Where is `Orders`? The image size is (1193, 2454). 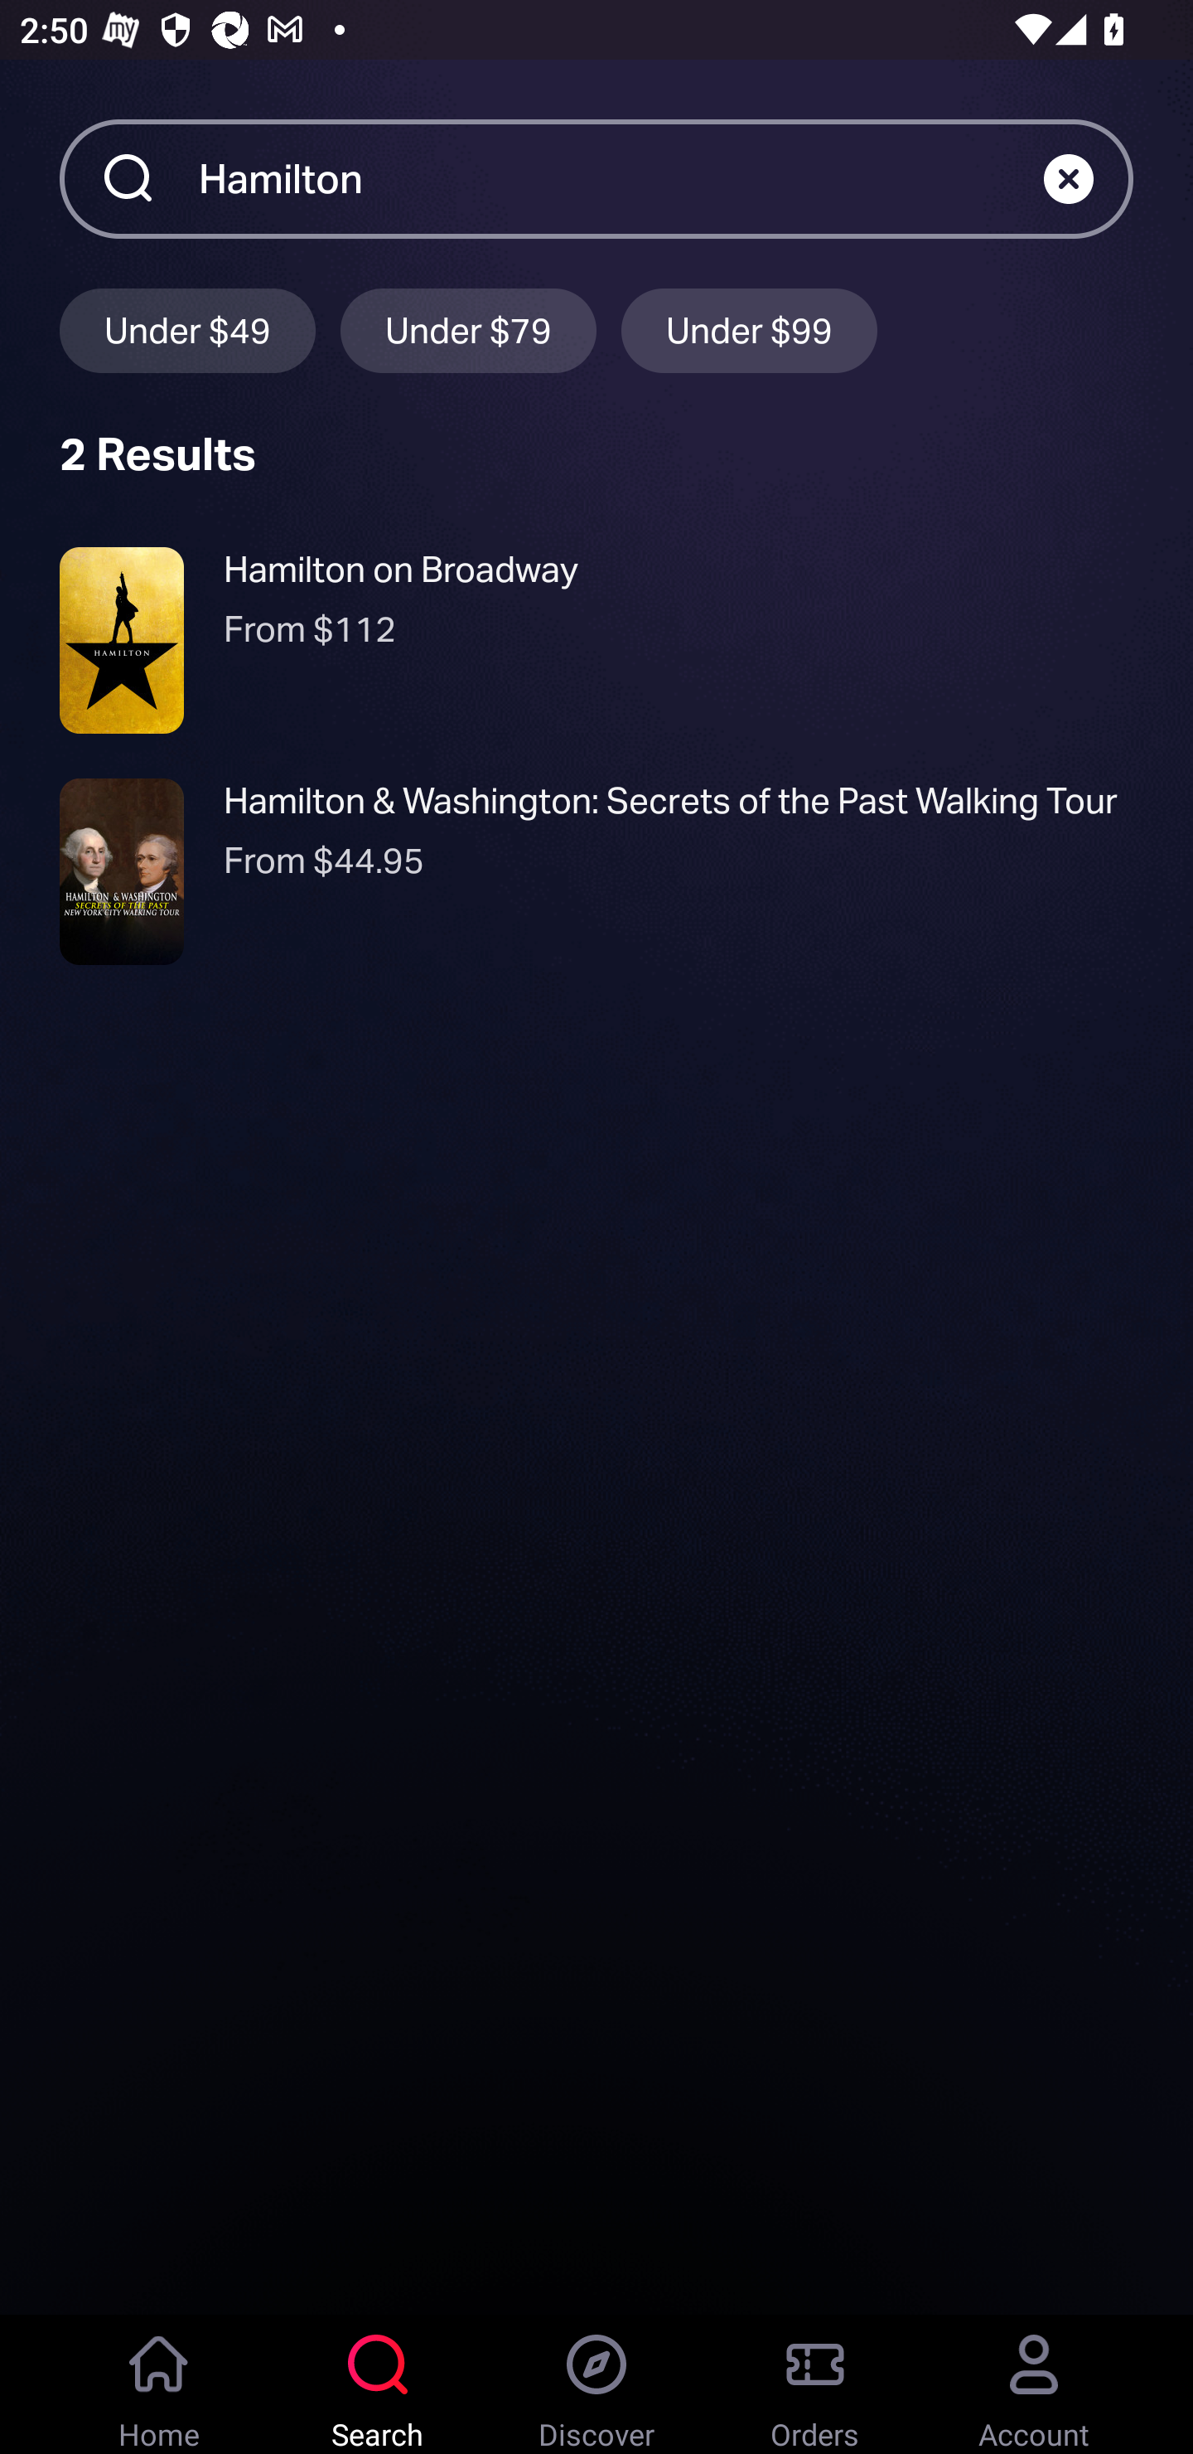 Orders is located at coordinates (815, 2384).